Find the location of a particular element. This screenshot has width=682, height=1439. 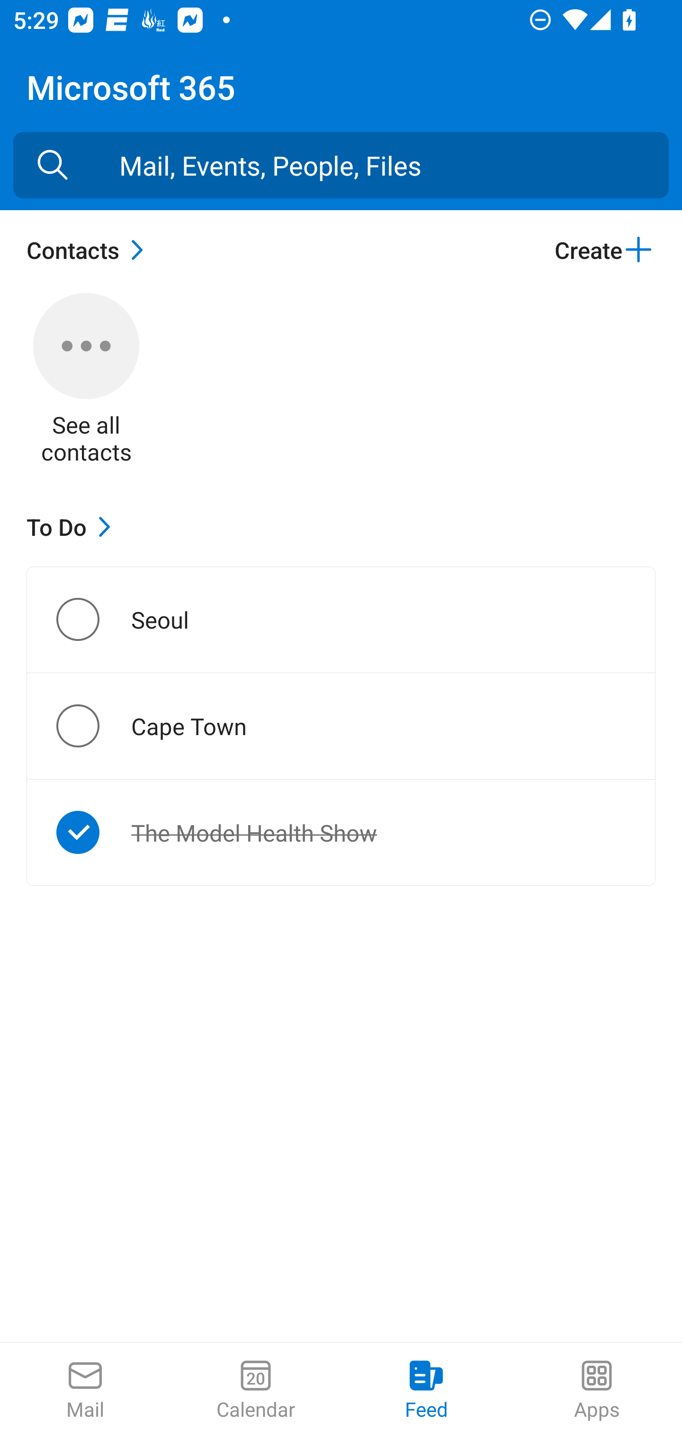

Create Create contact is located at coordinates (604, 249).